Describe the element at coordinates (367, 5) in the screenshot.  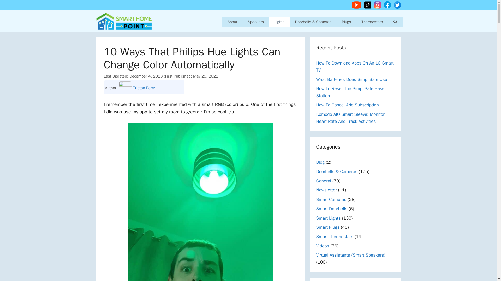
I see `TikTok` at that location.